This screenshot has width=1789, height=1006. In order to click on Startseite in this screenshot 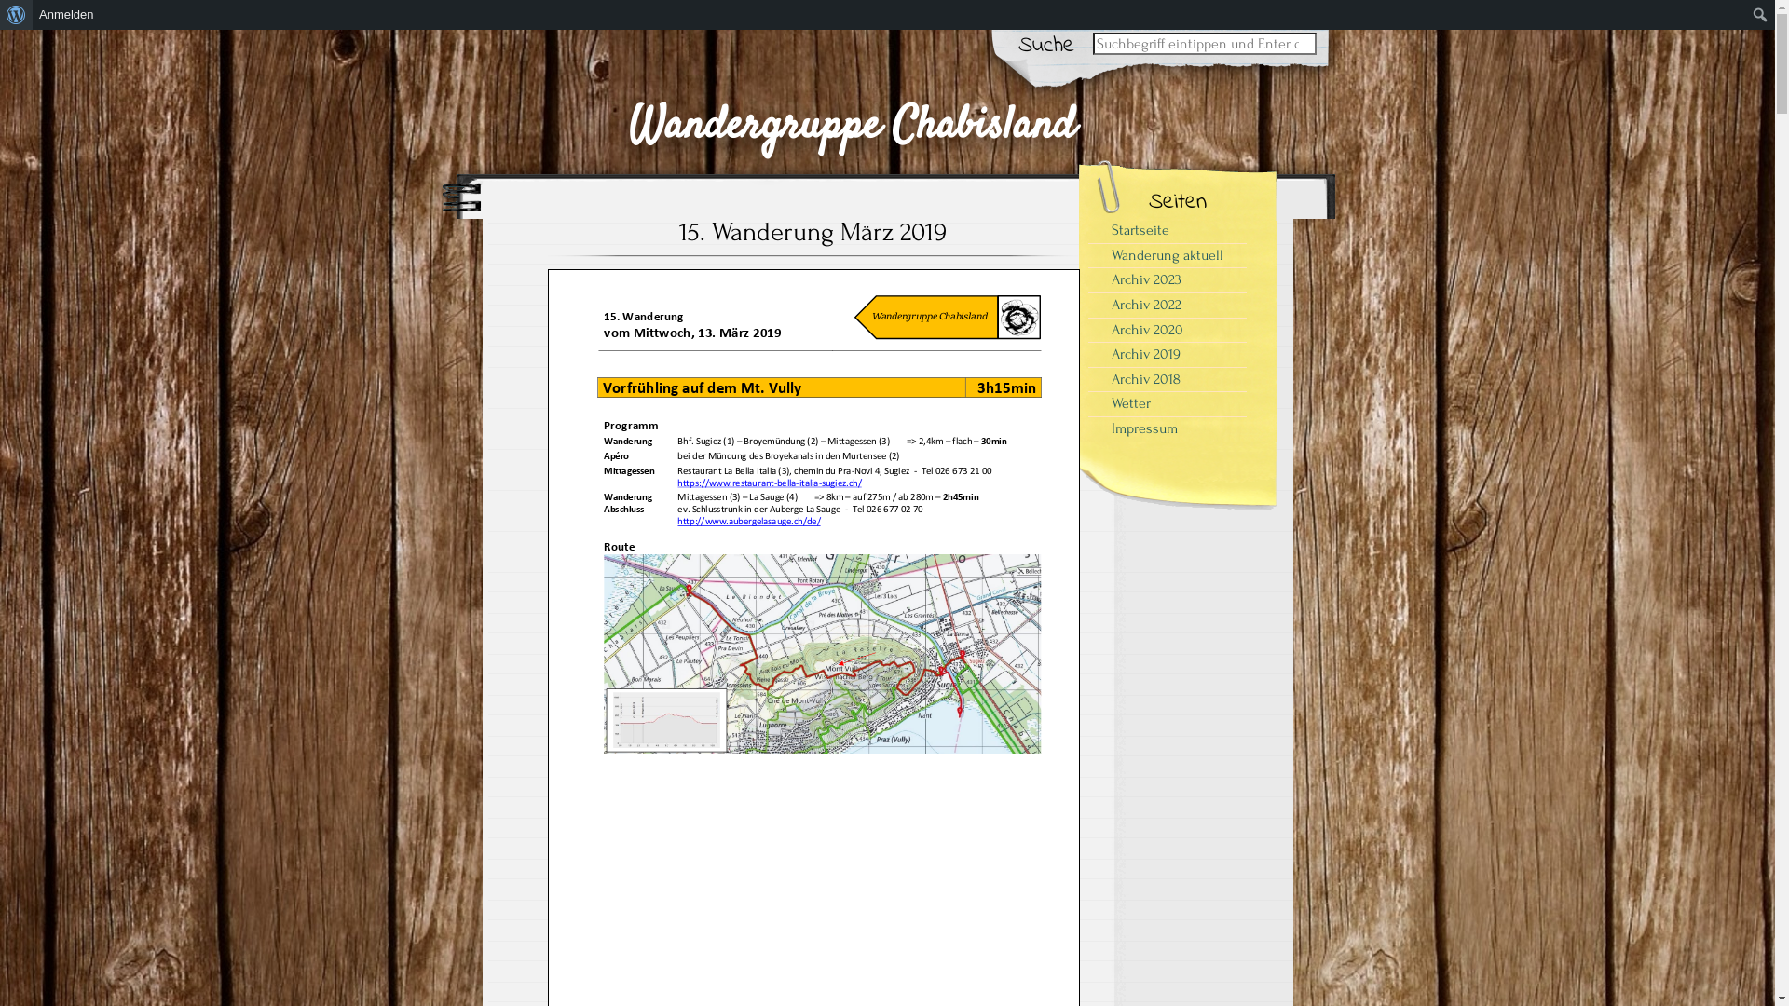, I will do `click(1168, 231)`.